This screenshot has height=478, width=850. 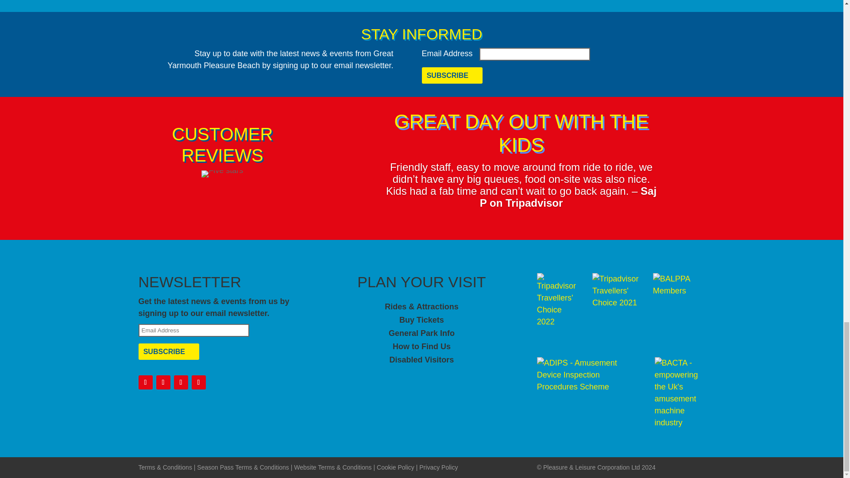 What do you see at coordinates (163, 382) in the screenshot?
I see `Follow on X` at bounding box center [163, 382].